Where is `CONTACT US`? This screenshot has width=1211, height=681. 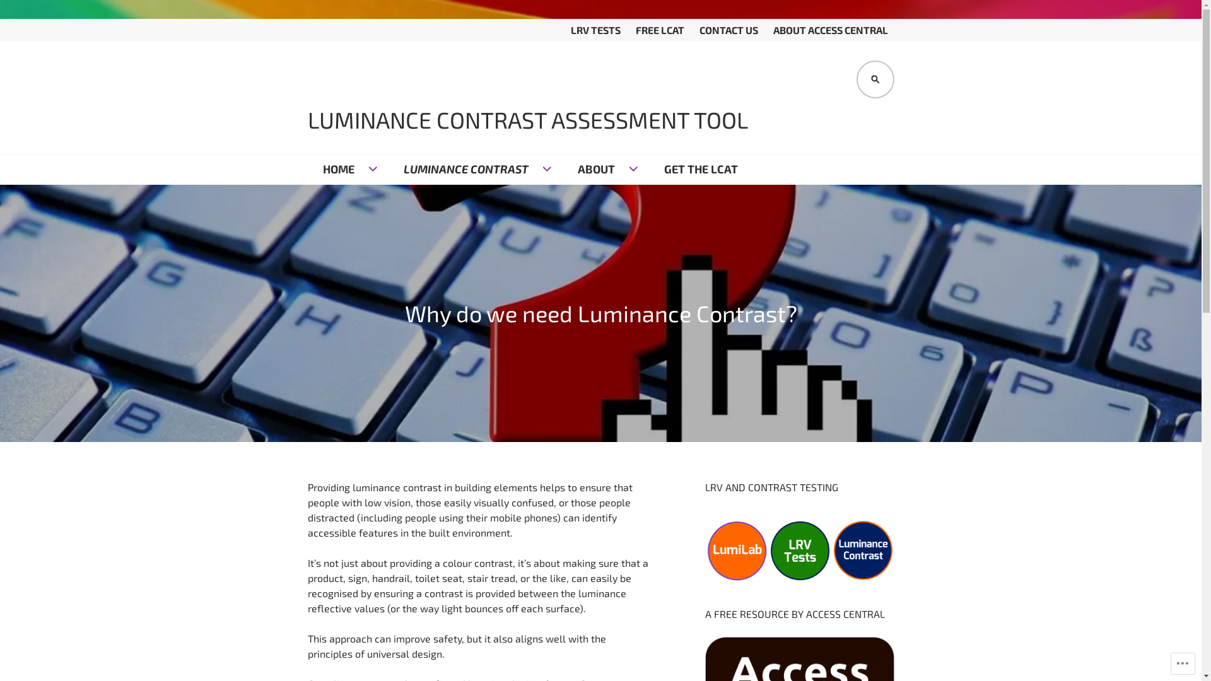
CONTACT US is located at coordinates (728, 30).